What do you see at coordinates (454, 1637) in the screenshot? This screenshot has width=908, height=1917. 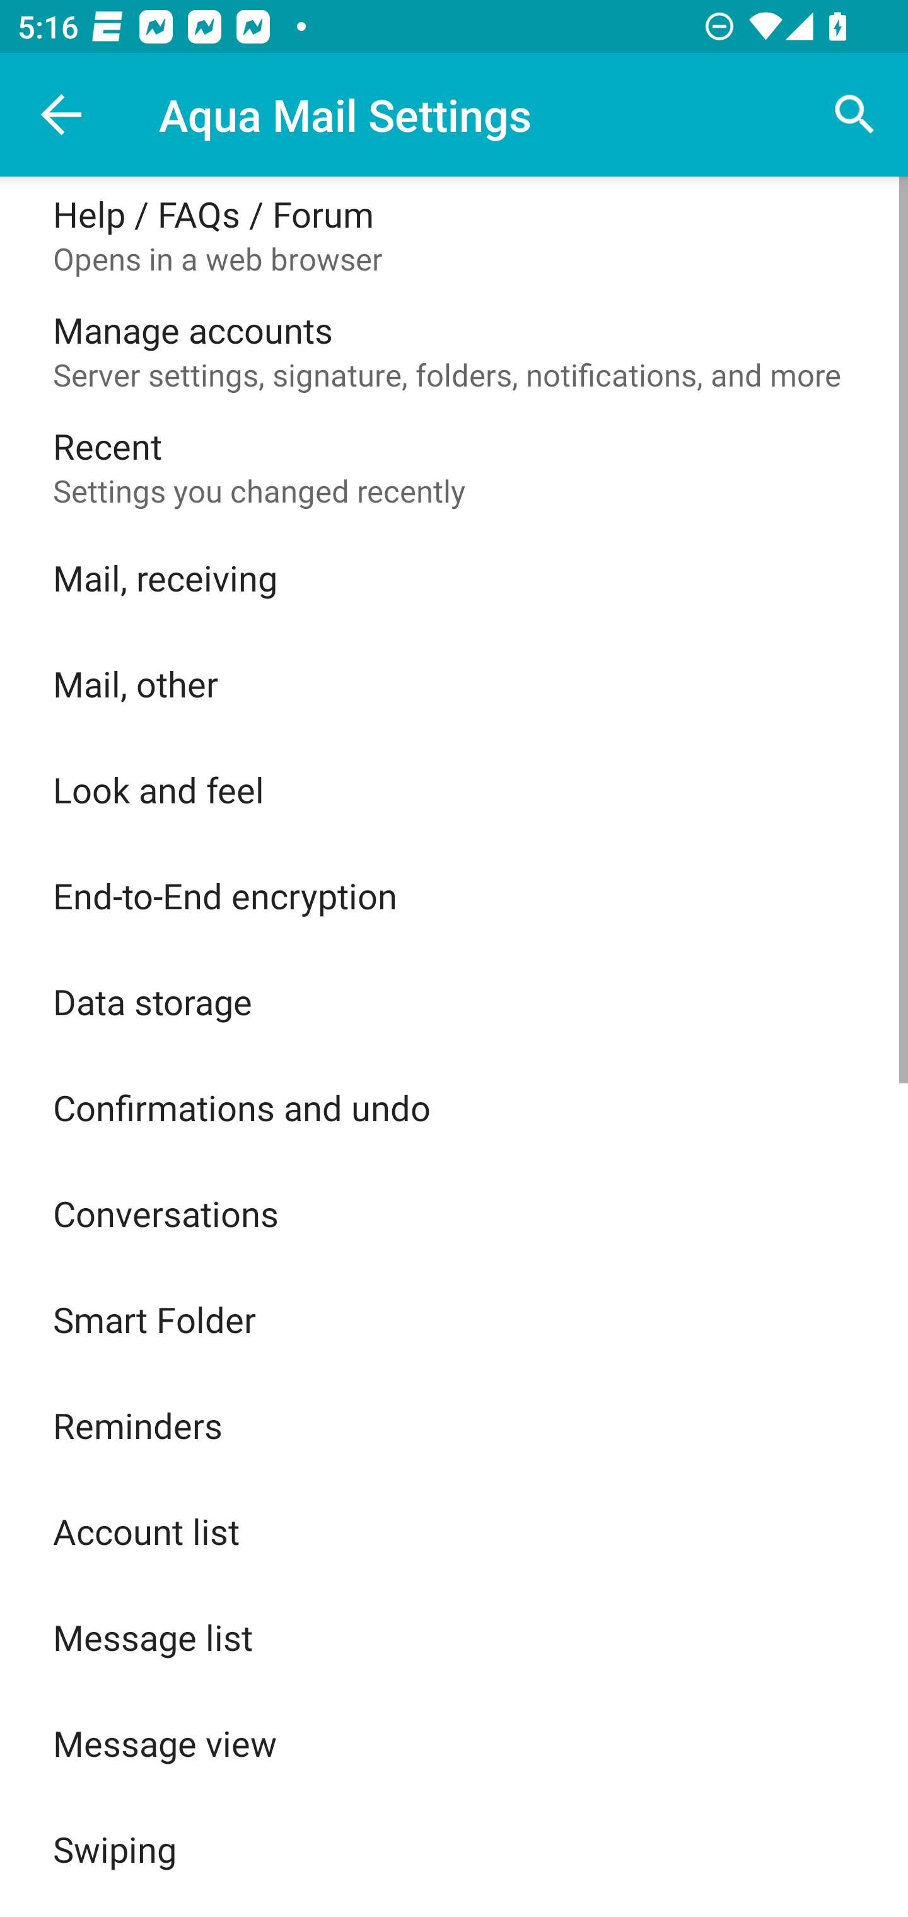 I see `Message list` at bounding box center [454, 1637].